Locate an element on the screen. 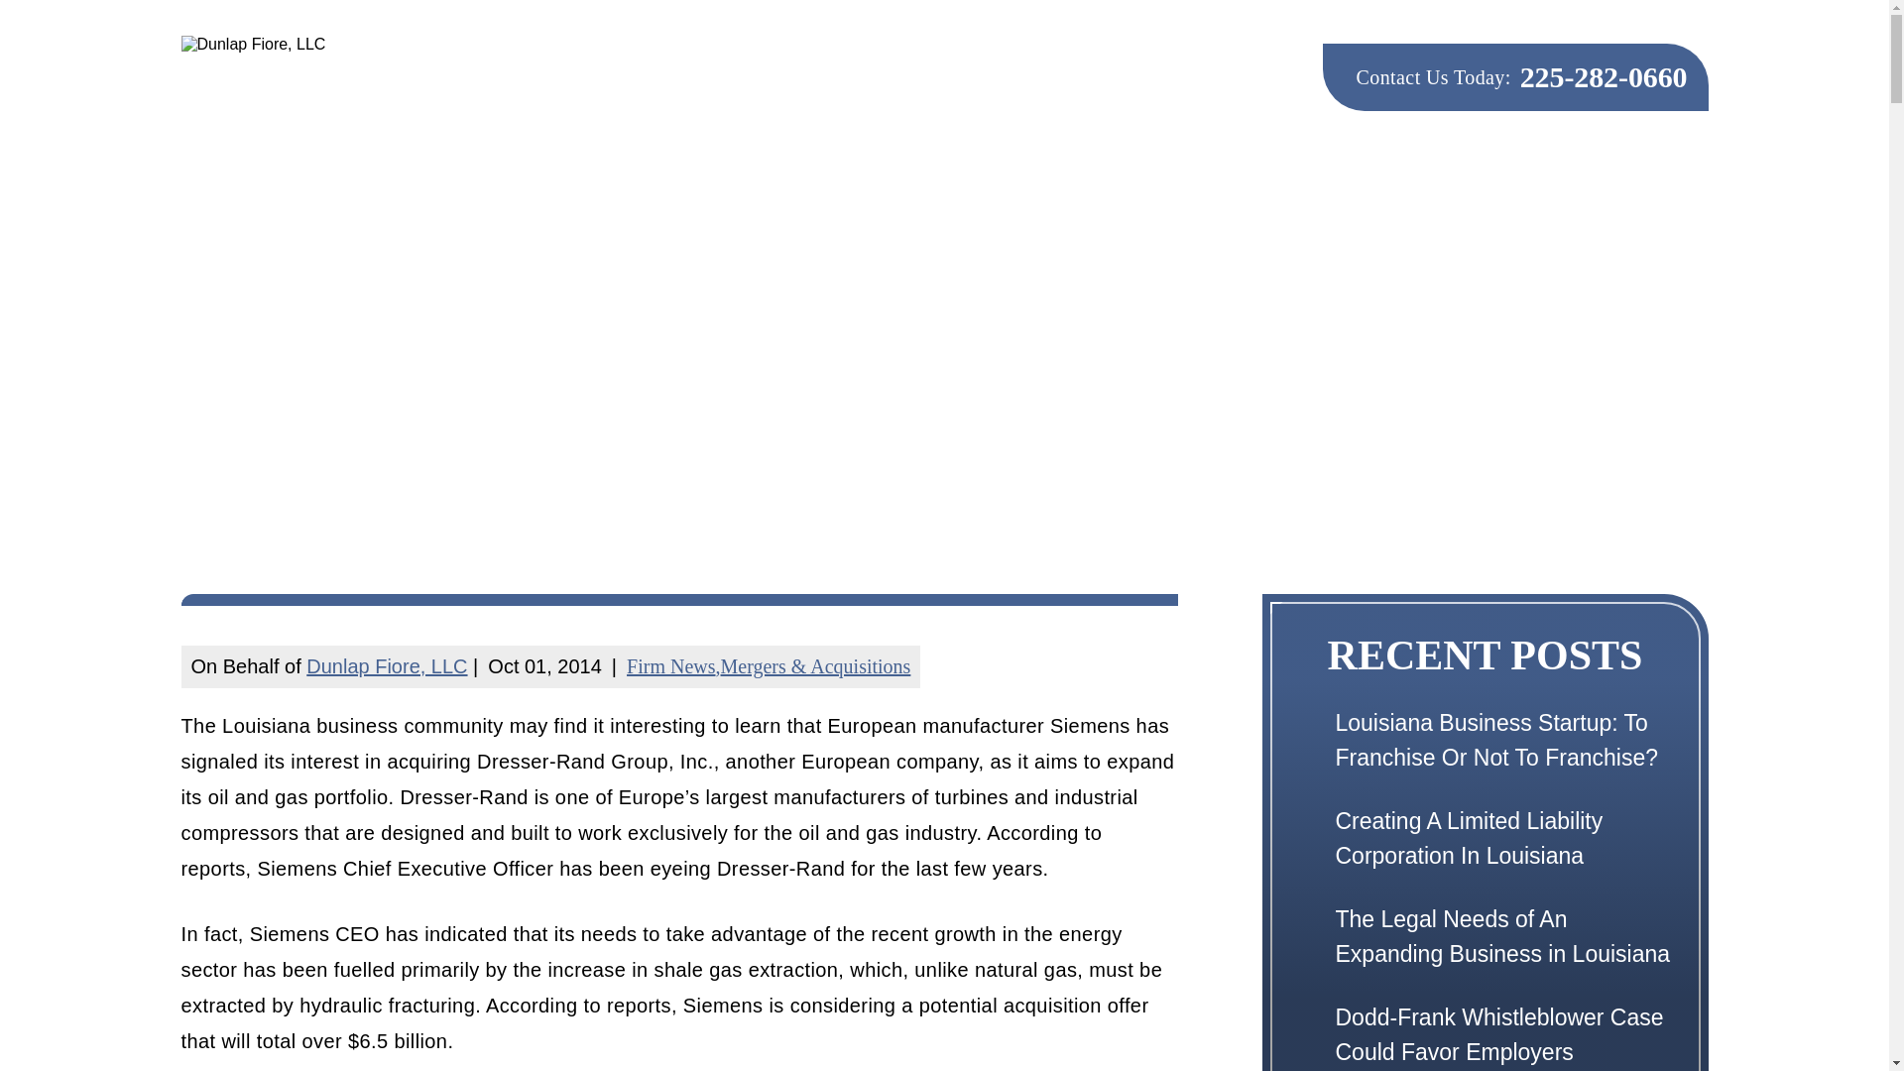 Image resolution: width=1904 pixels, height=1071 pixels. Contact is located at coordinates (1666, 178).